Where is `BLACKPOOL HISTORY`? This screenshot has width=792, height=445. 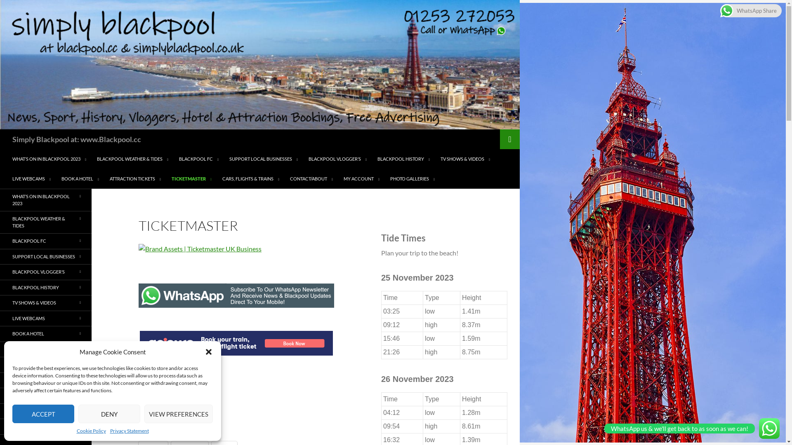 BLACKPOOL HISTORY is located at coordinates (46, 288).